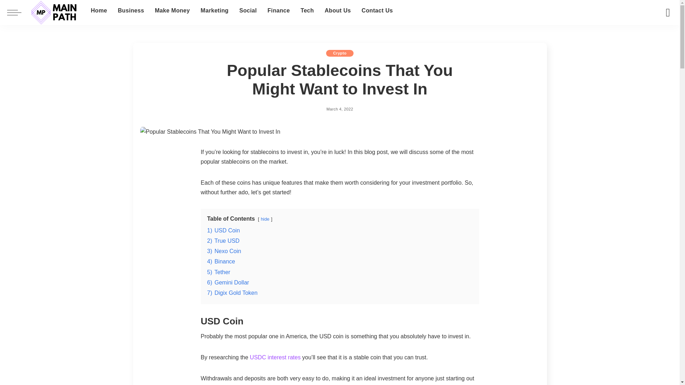  What do you see at coordinates (98, 11) in the screenshot?
I see `Home` at bounding box center [98, 11].